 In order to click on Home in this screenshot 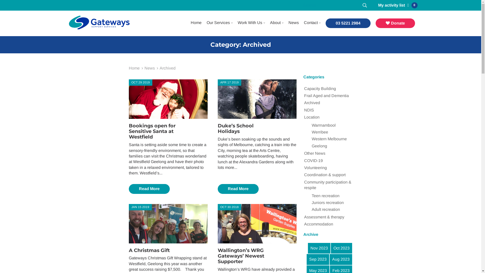, I will do `click(196, 23)`.